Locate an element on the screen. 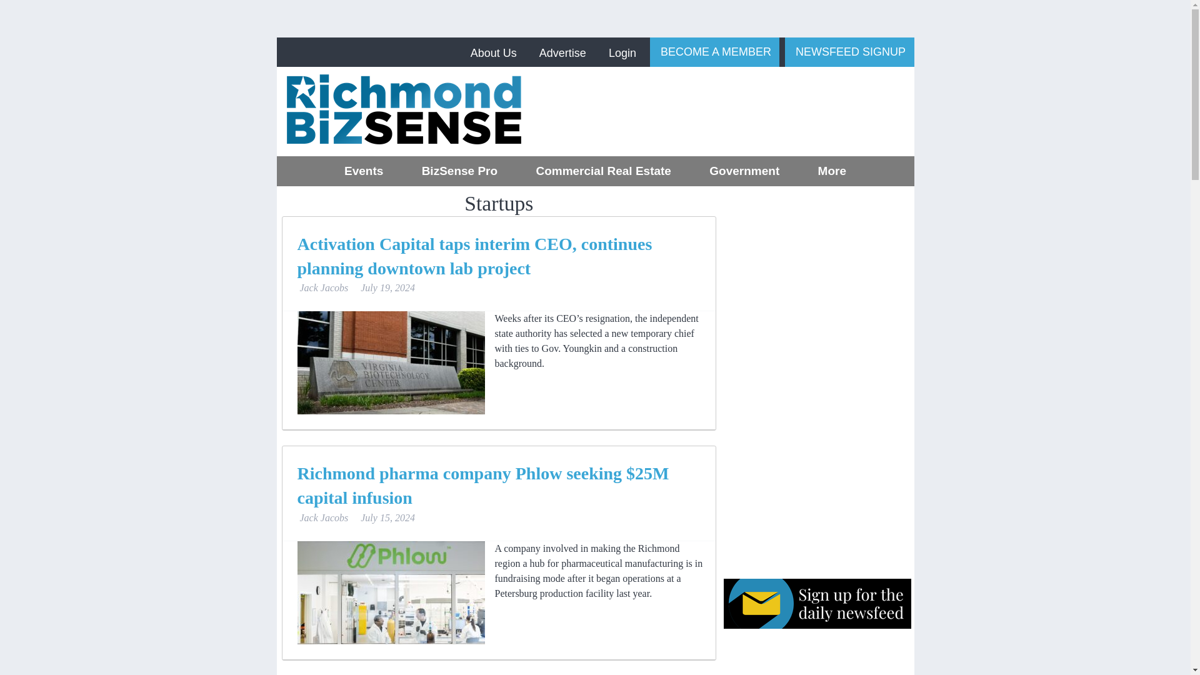 Image resolution: width=1200 pixels, height=675 pixels. BECOME A MEMBER is located at coordinates (714, 51).